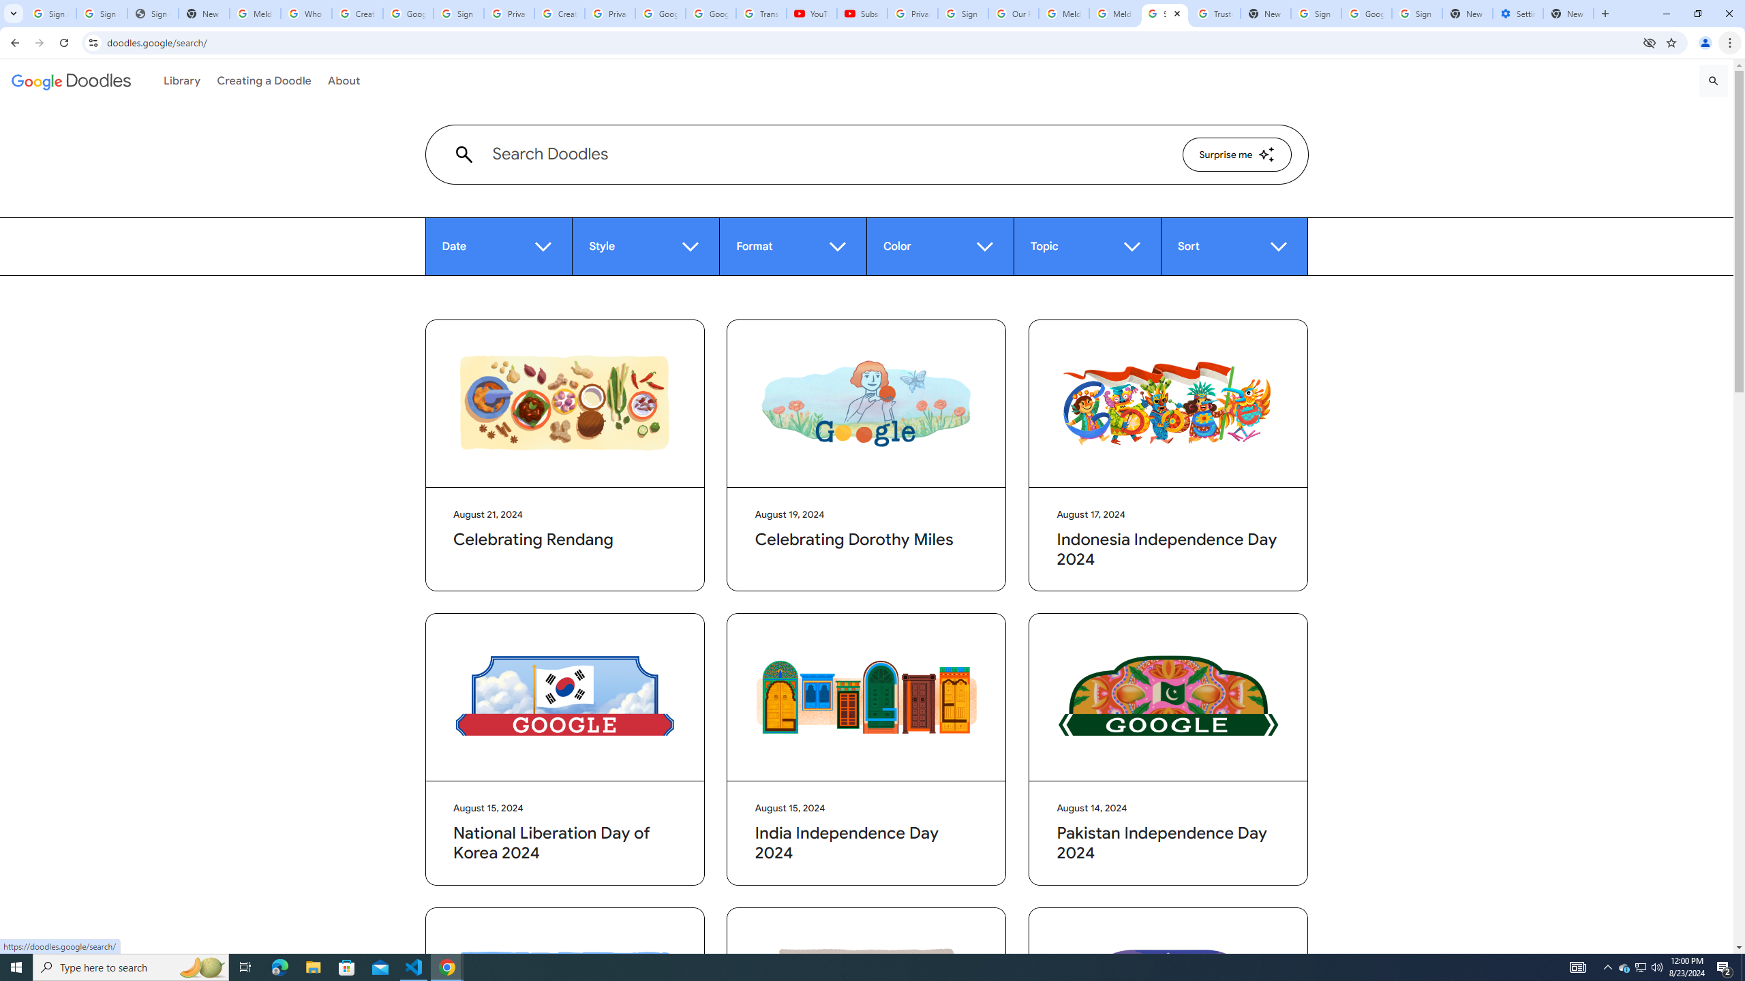  I want to click on Sign in - Google Accounts, so click(1316, 14).